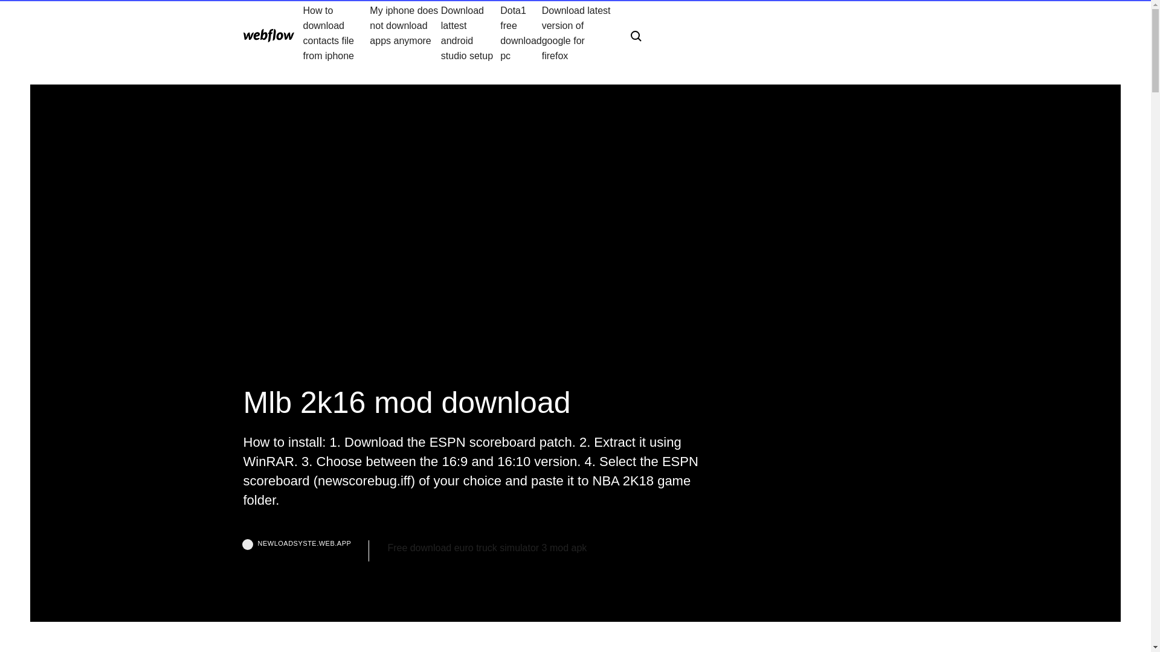 This screenshot has width=1160, height=652. I want to click on My iphone does not download apps anymore, so click(405, 33).